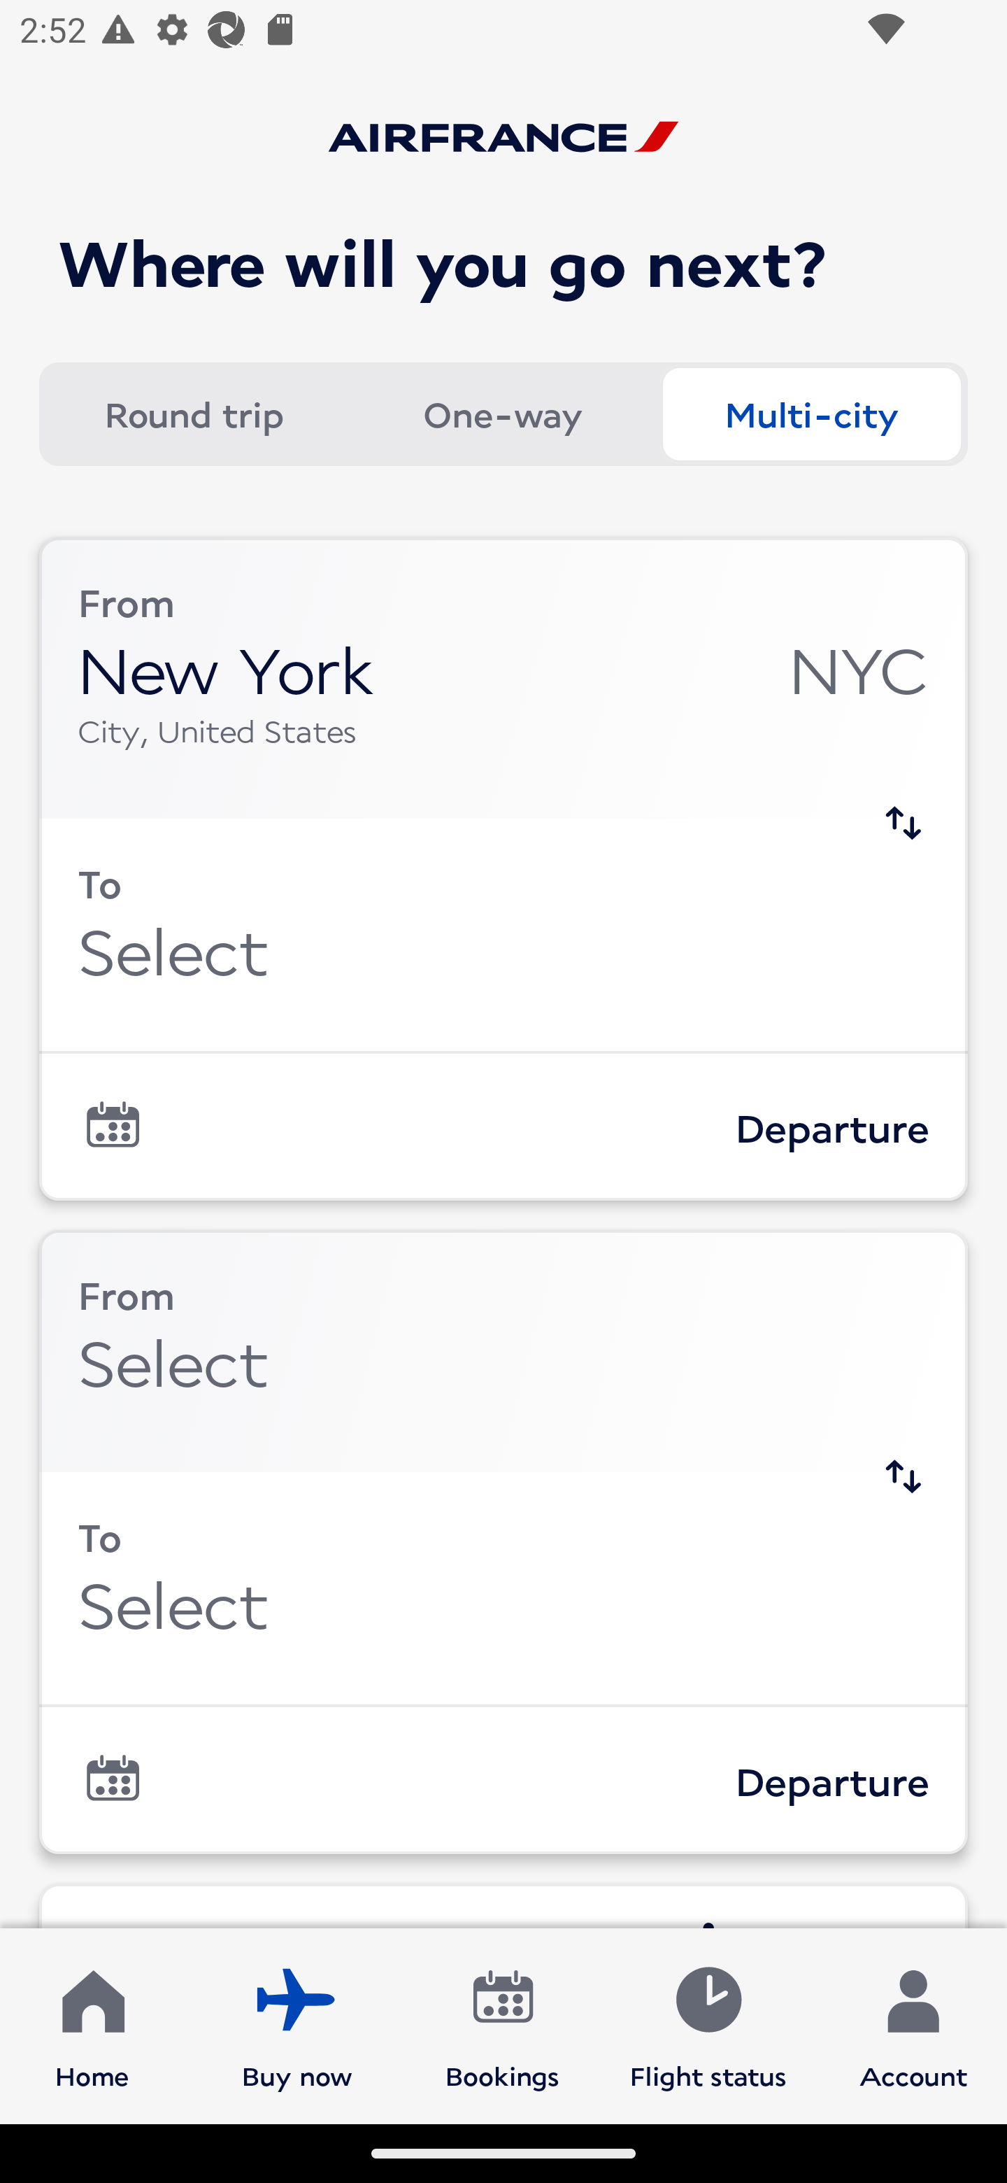 The width and height of the screenshot is (1007, 2183). I want to click on Home, so click(92, 2025).